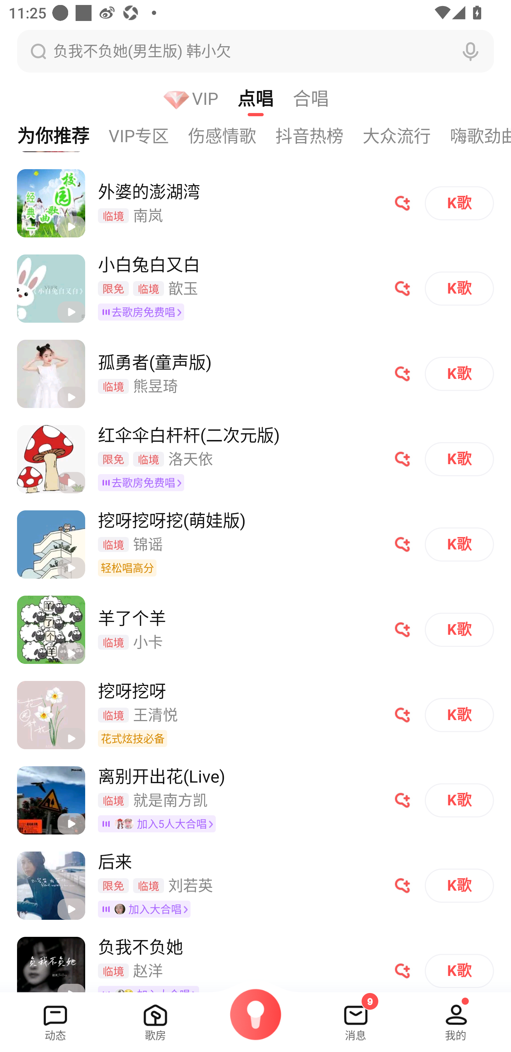 This screenshot has width=511, height=1052. Describe the element at coordinates (54, 136) in the screenshot. I see `已选中，为你推荐 按钮` at that location.